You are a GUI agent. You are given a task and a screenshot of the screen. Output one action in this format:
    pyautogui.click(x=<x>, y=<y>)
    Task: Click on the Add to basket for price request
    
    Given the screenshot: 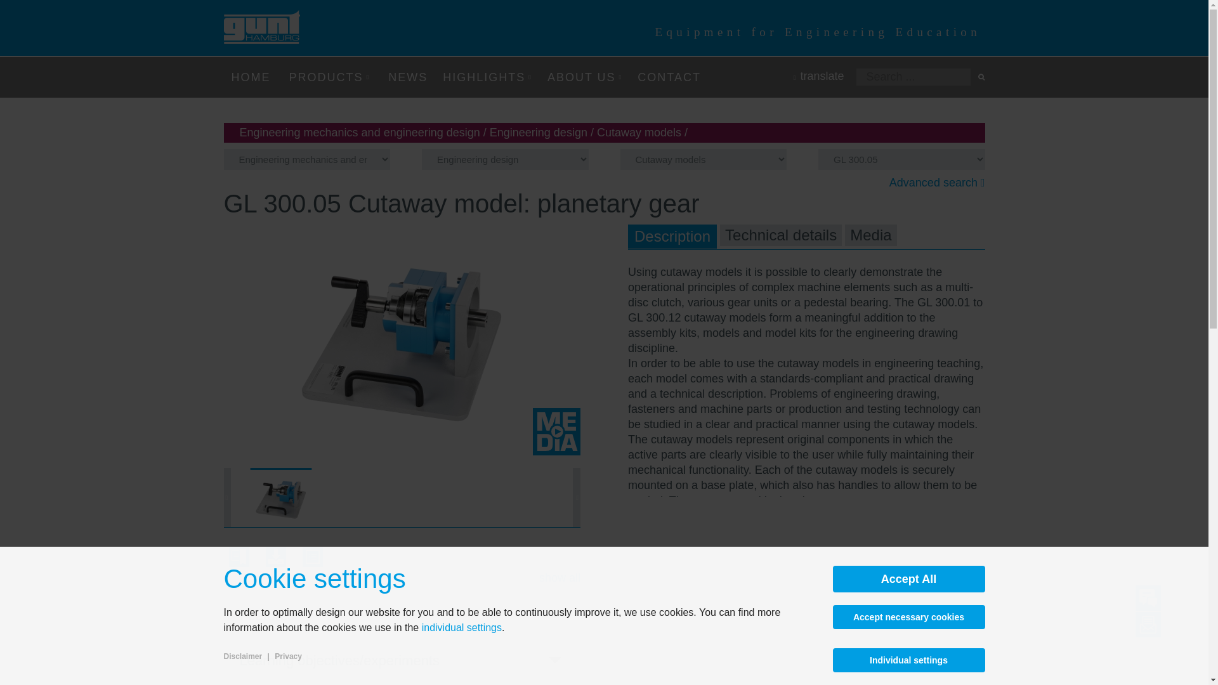 What is the action you would take?
    pyautogui.click(x=238, y=563)
    